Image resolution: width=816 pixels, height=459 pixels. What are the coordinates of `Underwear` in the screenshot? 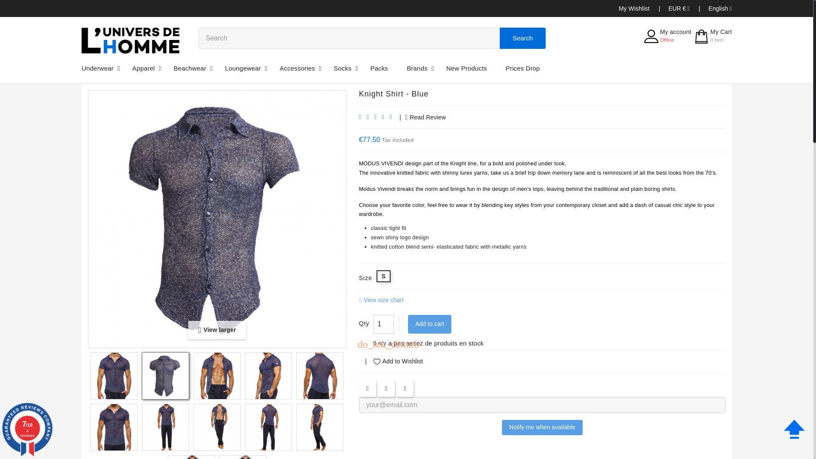 It's located at (165, 427).